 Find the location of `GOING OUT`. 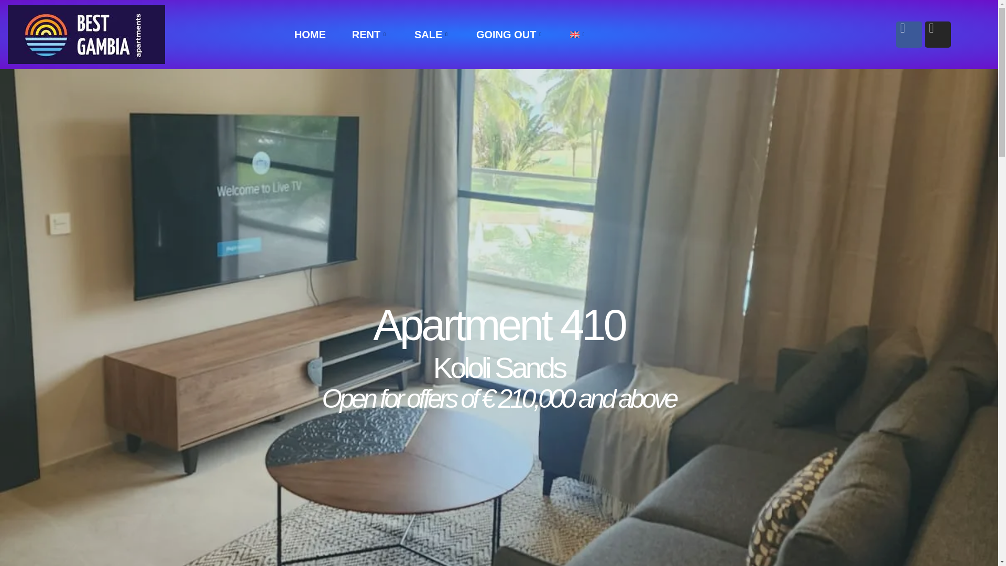

GOING OUT is located at coordinates (510, 35).